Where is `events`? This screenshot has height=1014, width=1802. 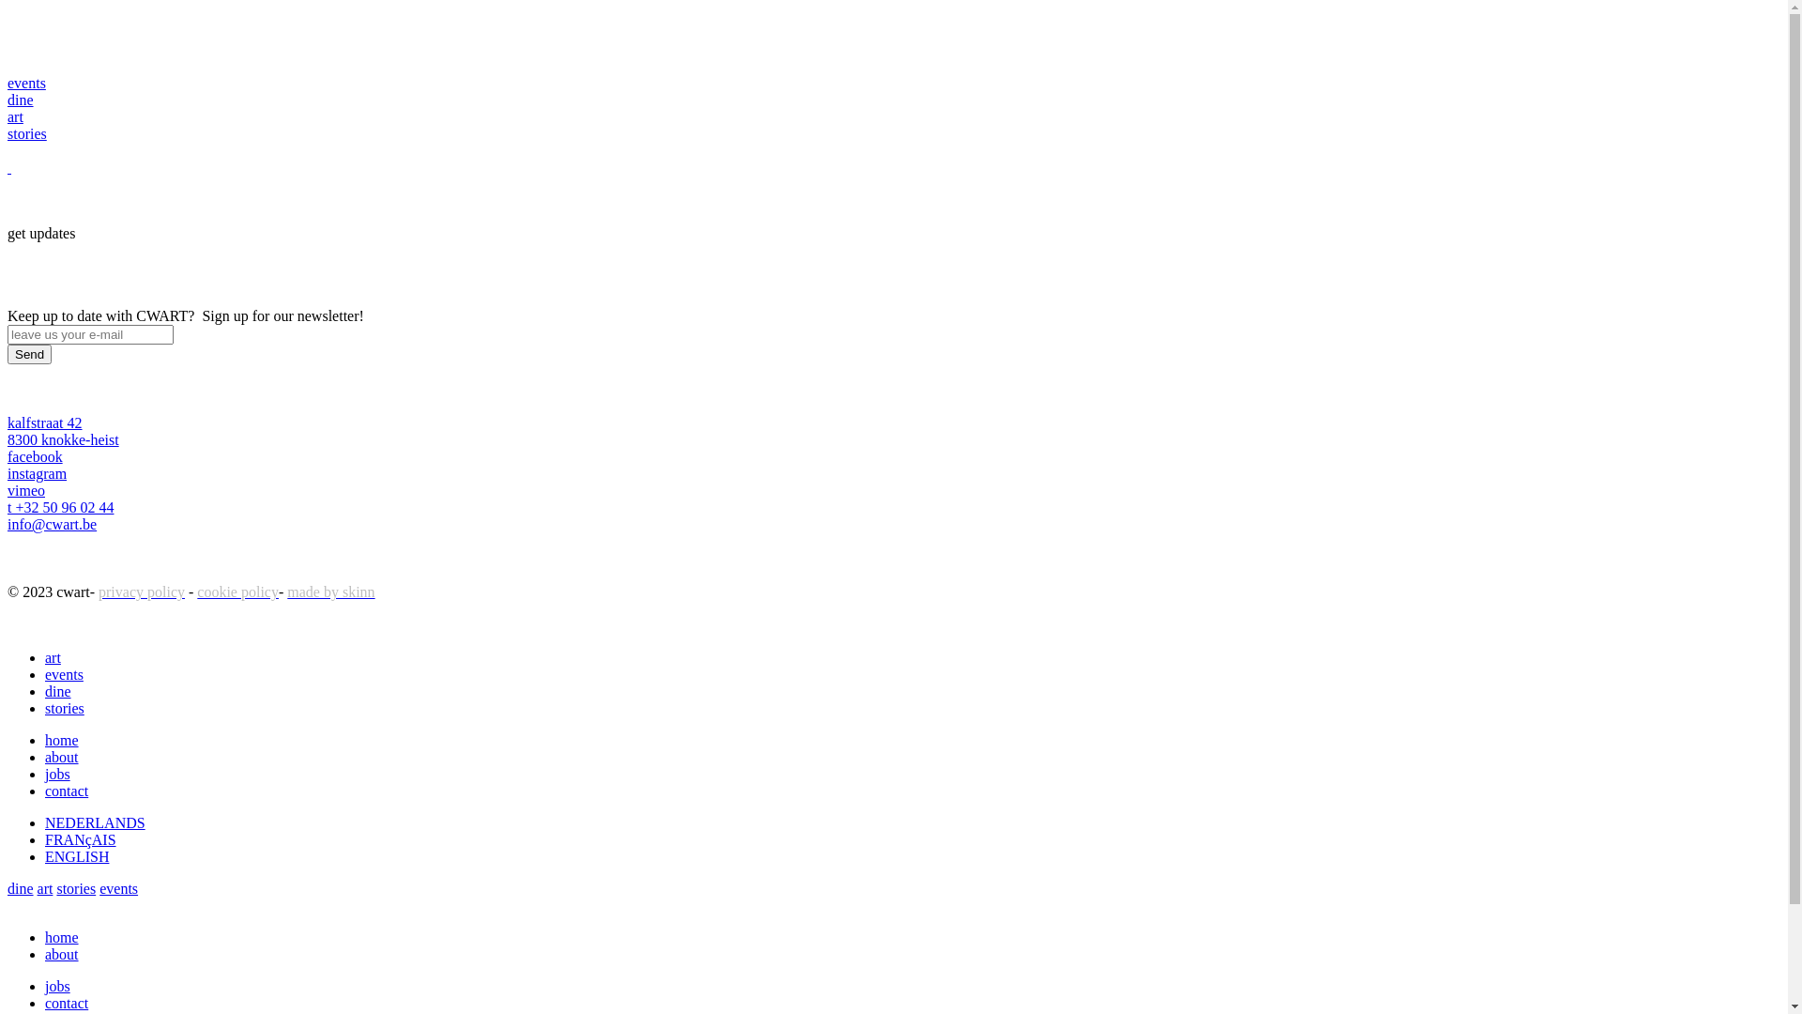
events is located at coordinates (64, 674).